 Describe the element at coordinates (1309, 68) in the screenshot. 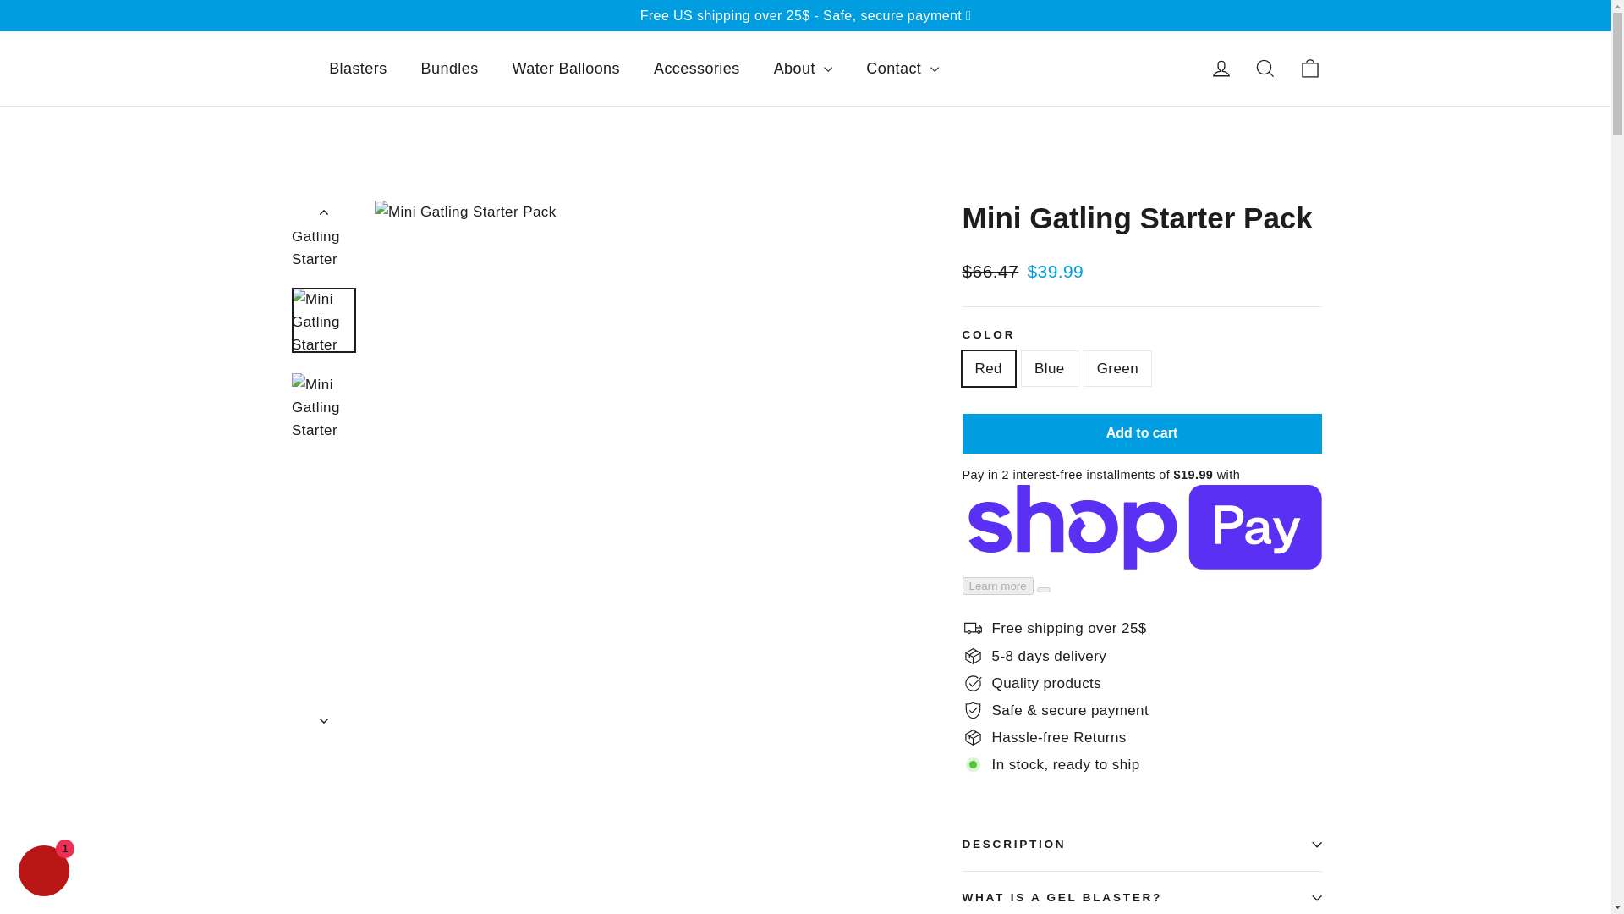

I see `Cart` at that location.